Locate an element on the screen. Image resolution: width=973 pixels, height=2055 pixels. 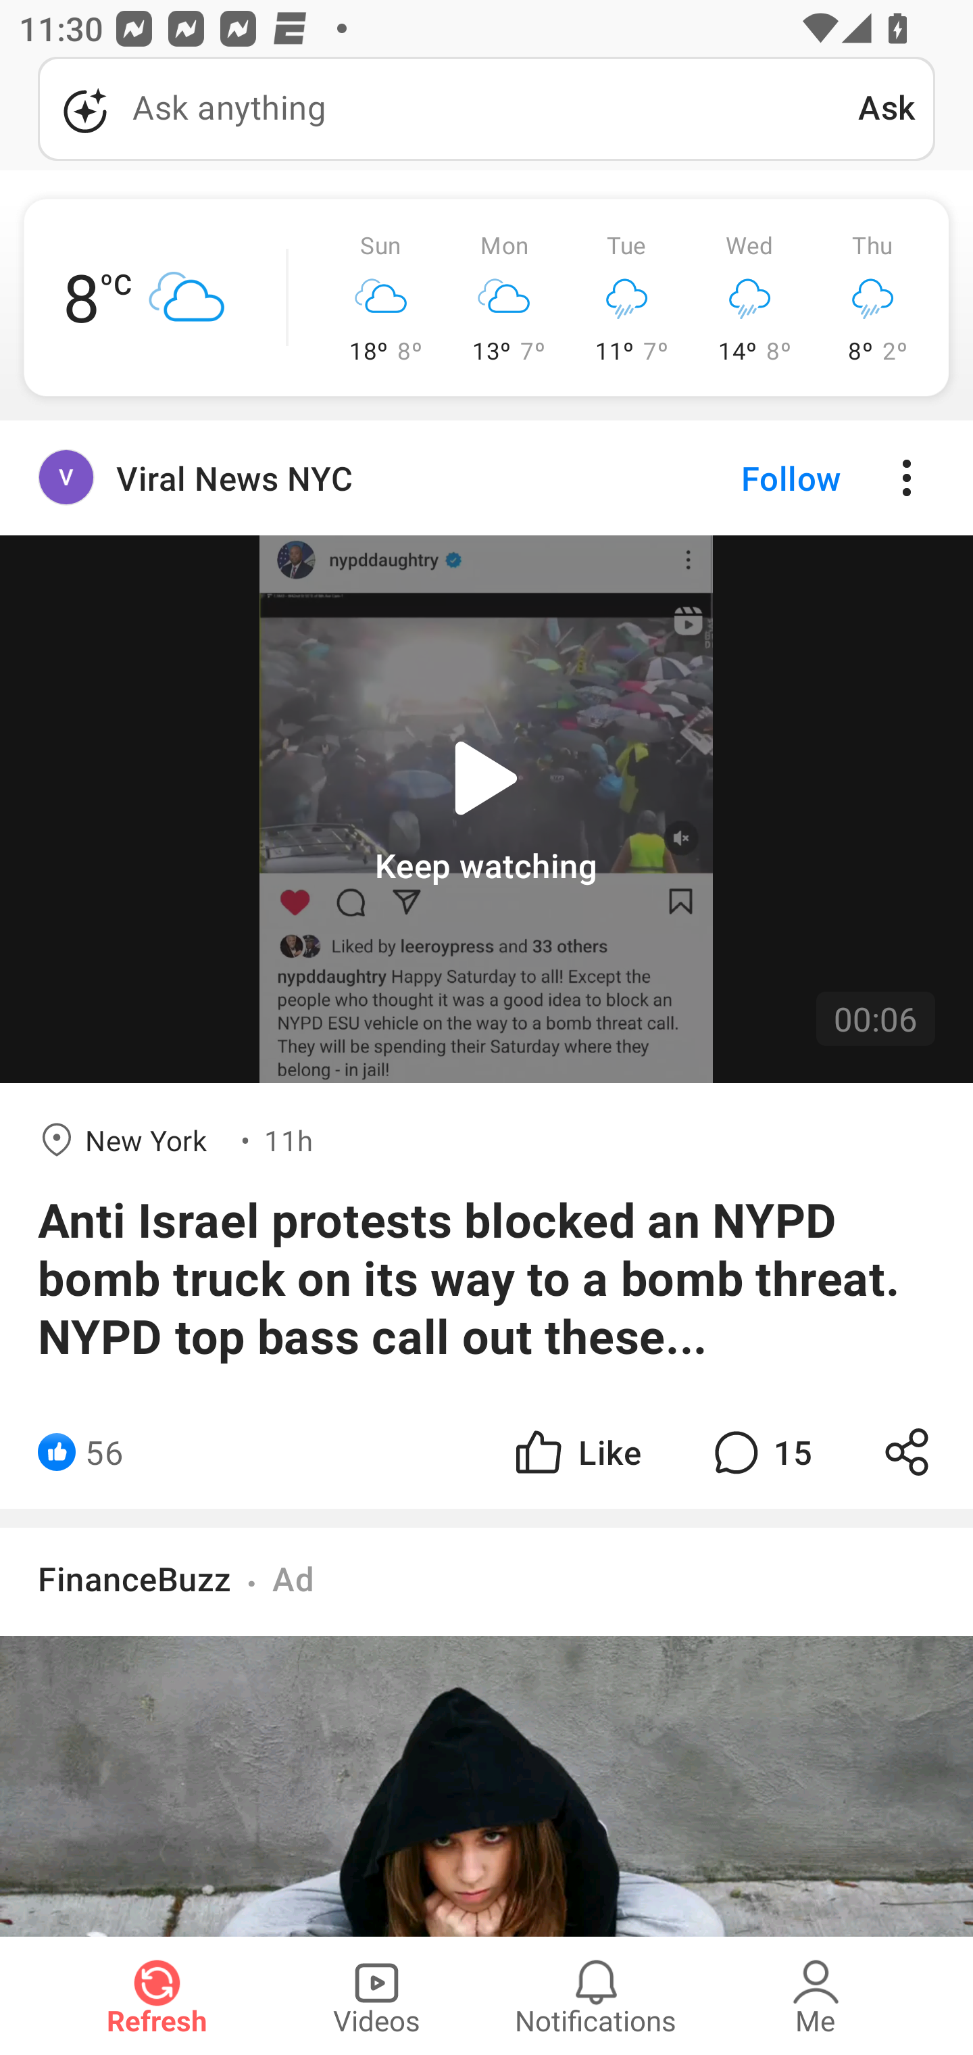
Sun 18º 8º is located at coordinates (381, 297).